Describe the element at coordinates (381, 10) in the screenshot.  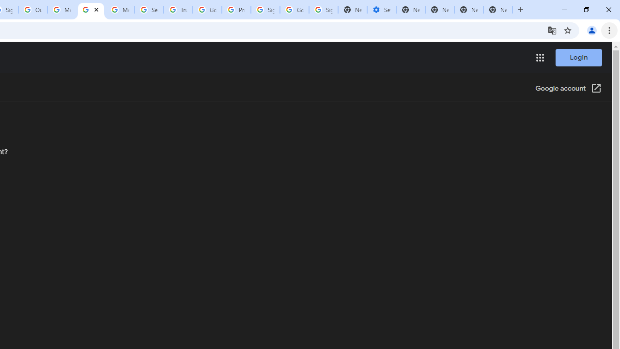
I see `Settings - Performance` at that location.